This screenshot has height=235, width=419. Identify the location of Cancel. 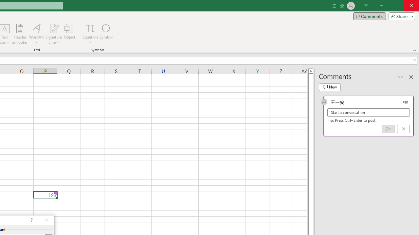
(403, 129).